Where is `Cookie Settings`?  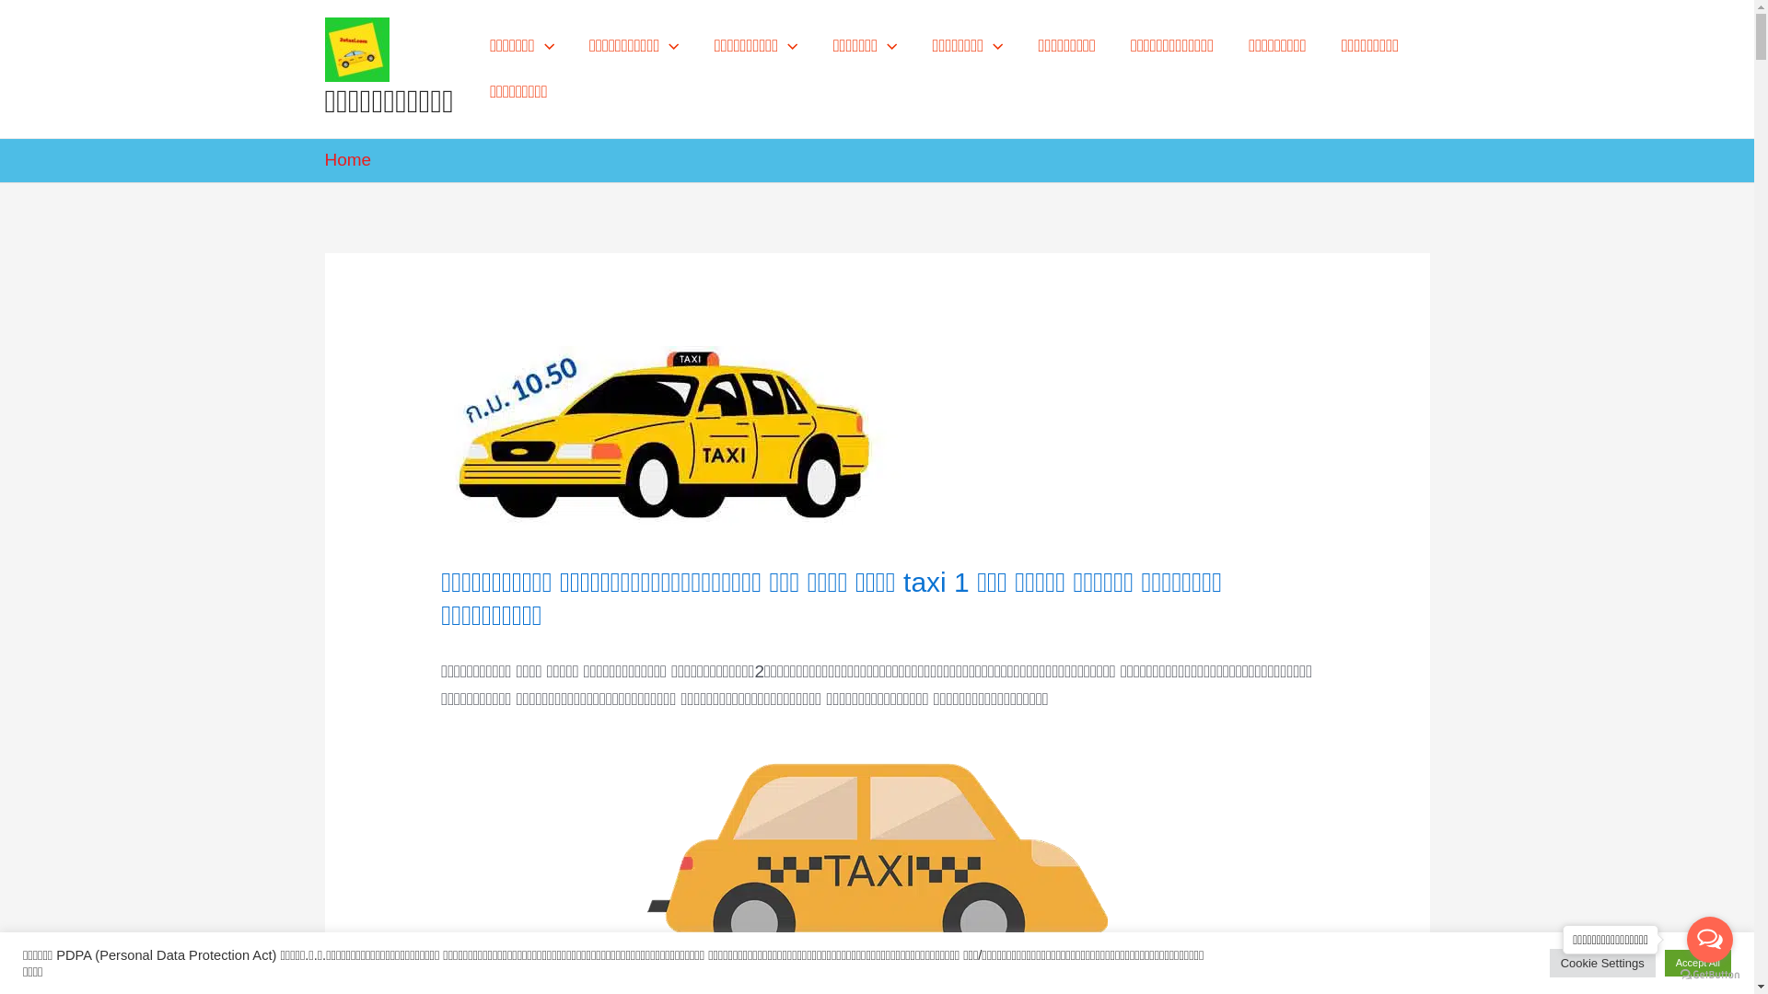
Cookie Settings is located at coordinates (1602, 963).